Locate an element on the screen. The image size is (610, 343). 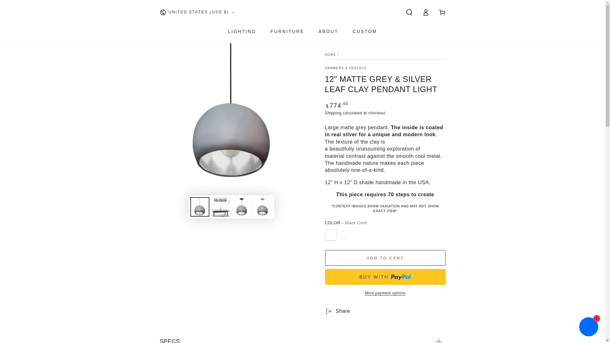
Nickel Cord is located at coordinates (344, 235).